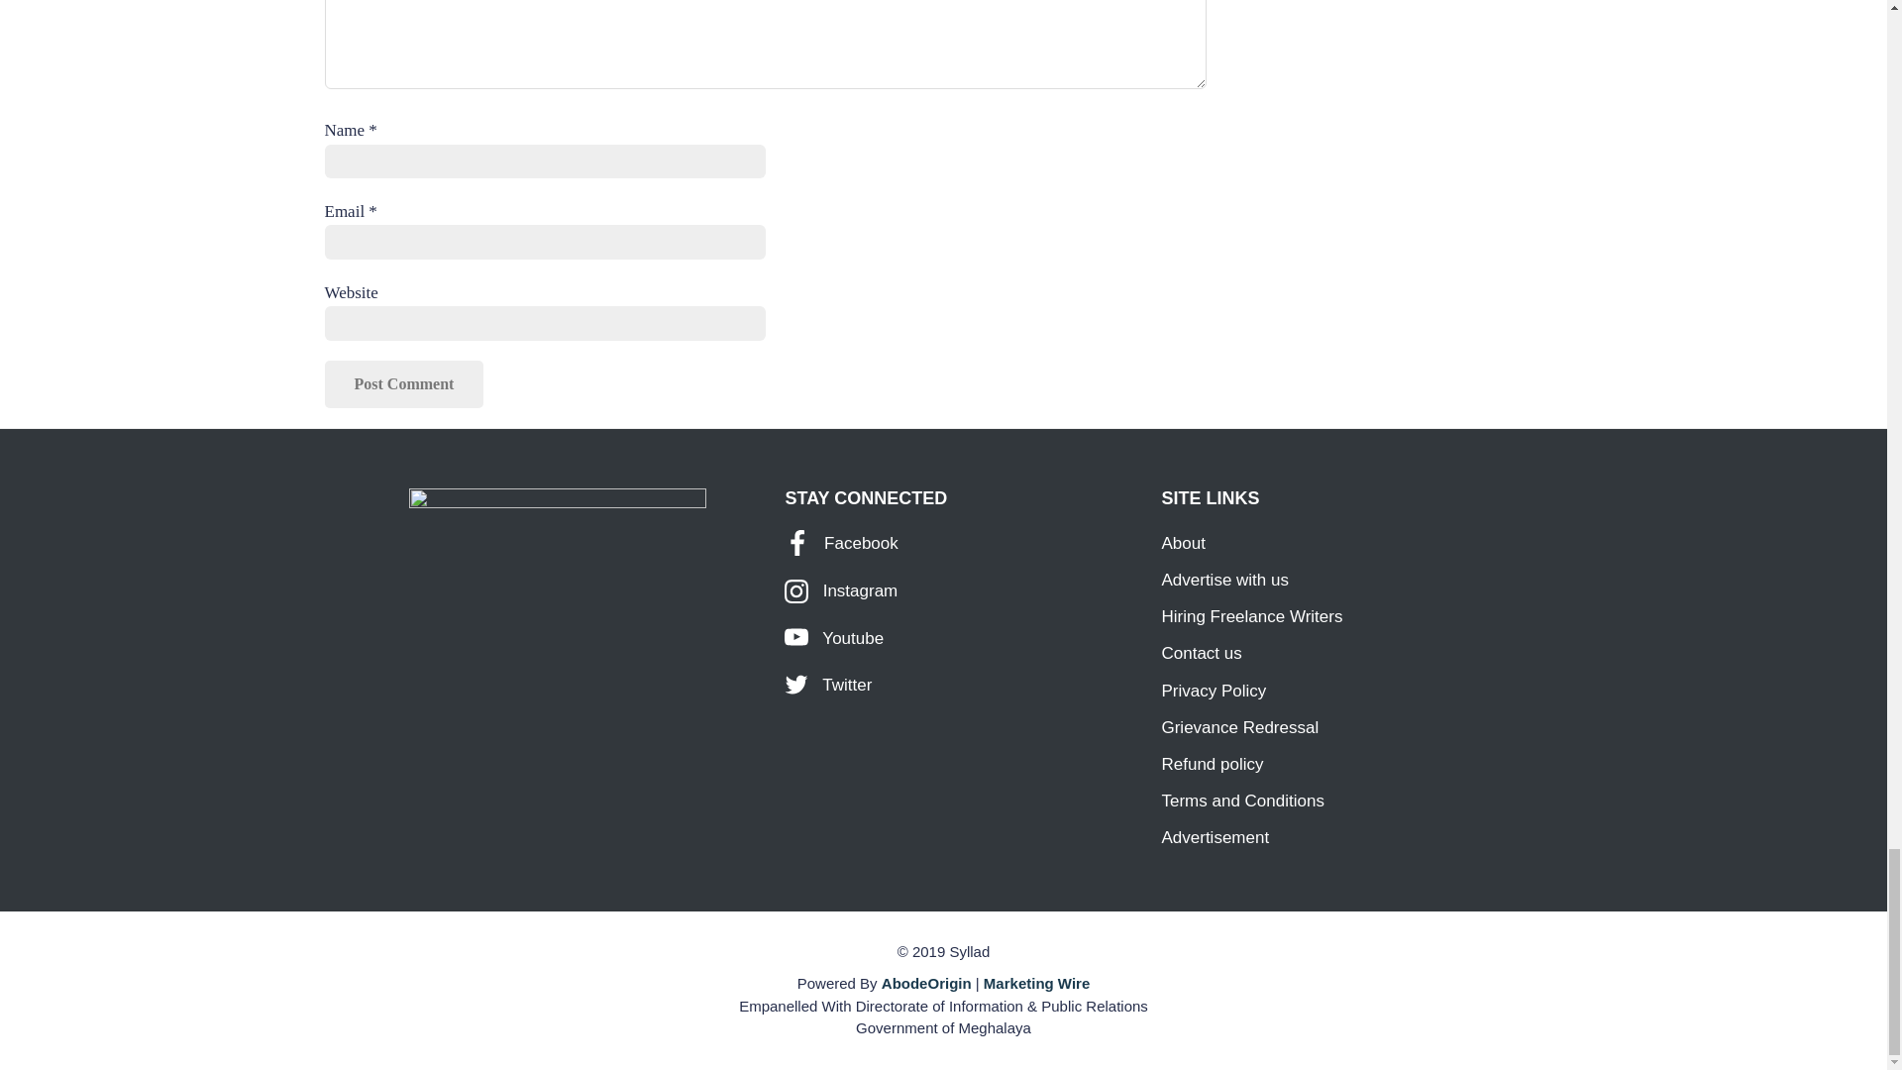  I want to click on About, so click(1182, 543).